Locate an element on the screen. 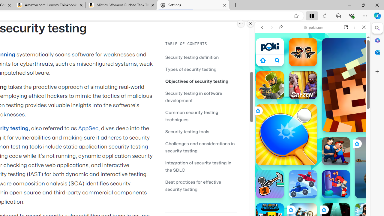  Best practices for effective security testing is located at coordinates (201, 185).